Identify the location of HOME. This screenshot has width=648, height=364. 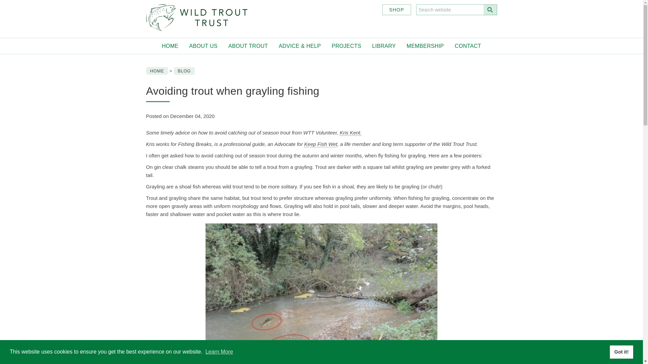
(169, 46).